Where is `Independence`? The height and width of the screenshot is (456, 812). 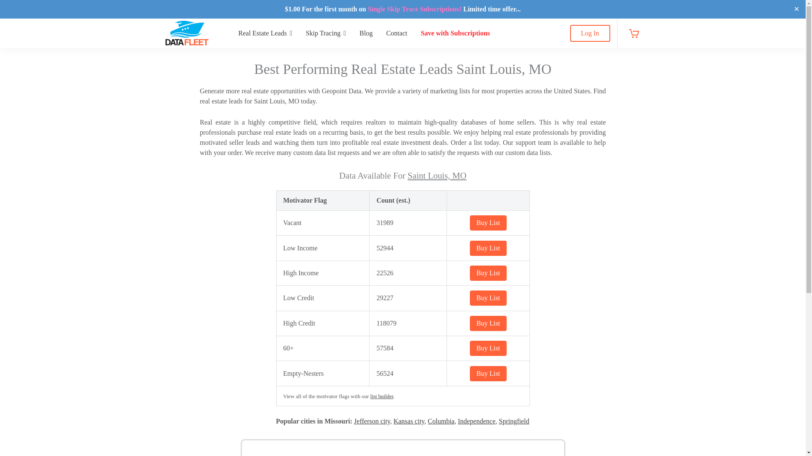 Independence is located at coordinates (476, 421).